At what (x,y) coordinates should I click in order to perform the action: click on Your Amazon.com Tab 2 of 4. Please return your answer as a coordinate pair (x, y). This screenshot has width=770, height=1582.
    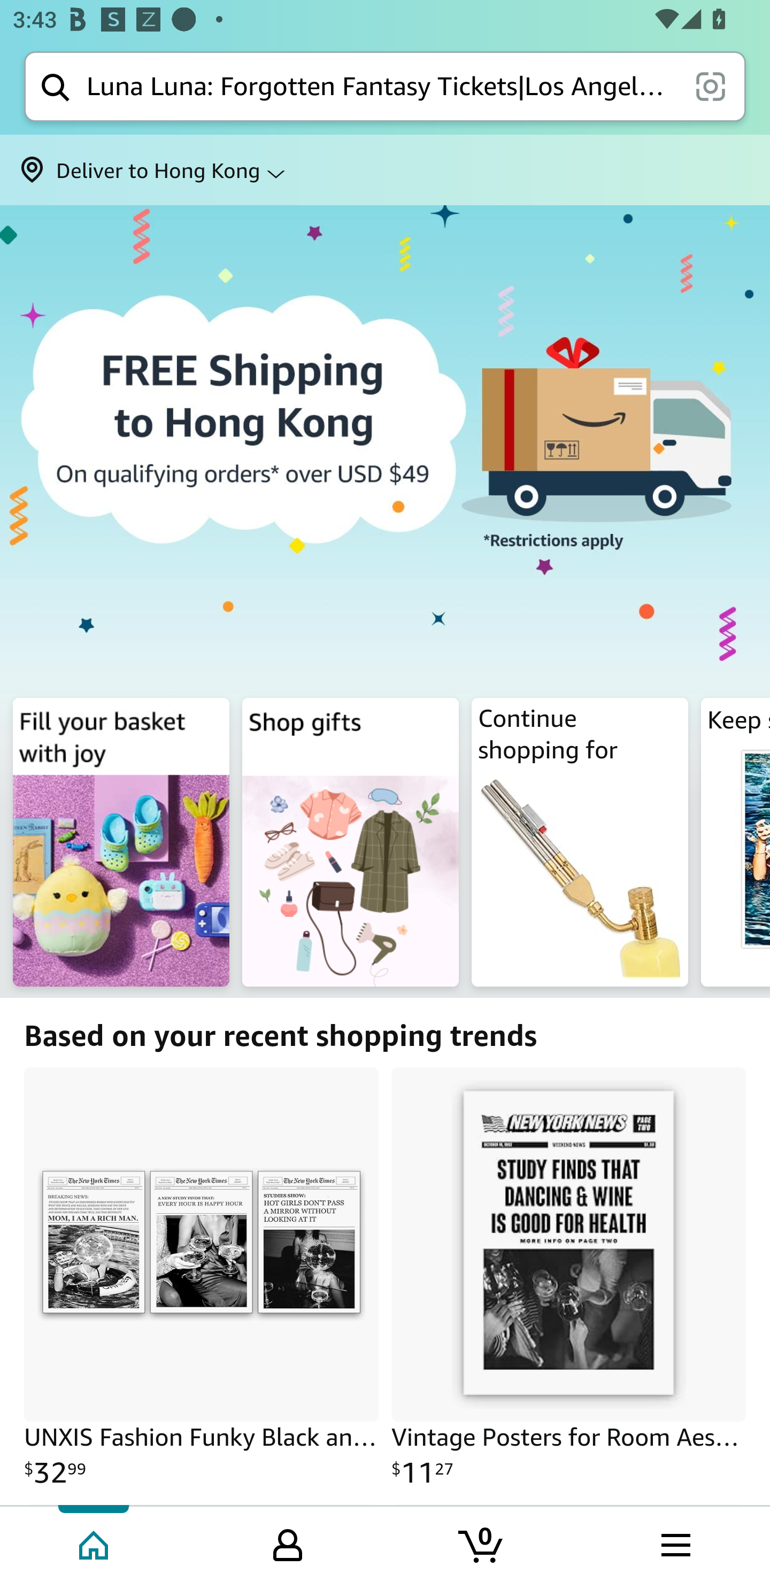
    Looking at the image, I should click on (288, 1543).